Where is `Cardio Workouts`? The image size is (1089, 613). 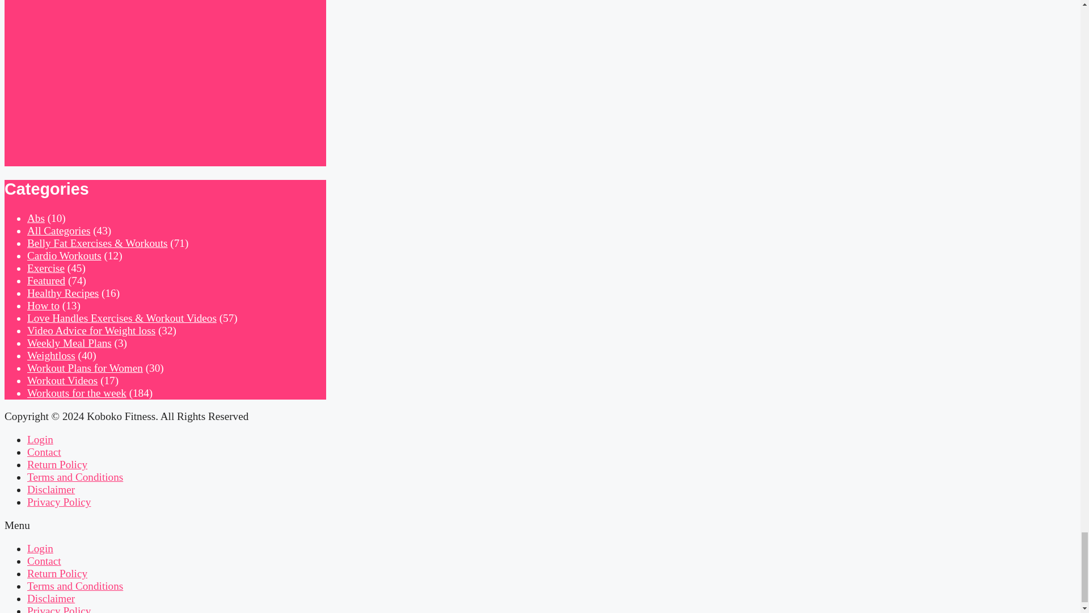 Cardio Workouts is located at coordinates (64, 255).